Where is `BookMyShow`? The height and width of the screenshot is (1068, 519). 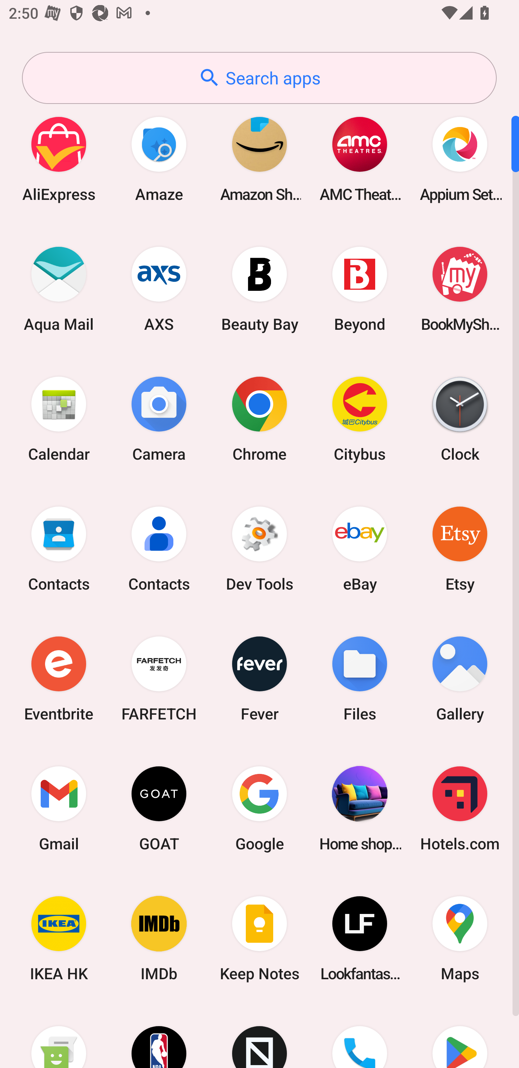 BookMyShow is located at coordinates (460, 289).